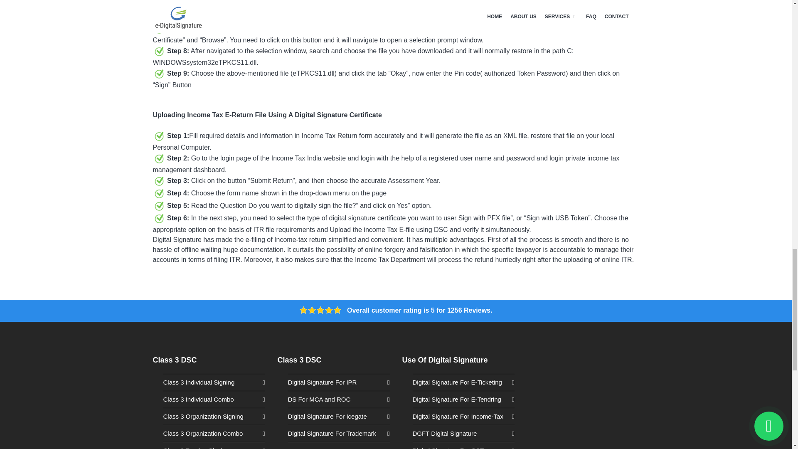 This screenshot has height=449, width=798. What do you see at coordinates (338, 399) in the screenshot?
I see `DS For MCA and ROC` at bounding box center [338, 399].